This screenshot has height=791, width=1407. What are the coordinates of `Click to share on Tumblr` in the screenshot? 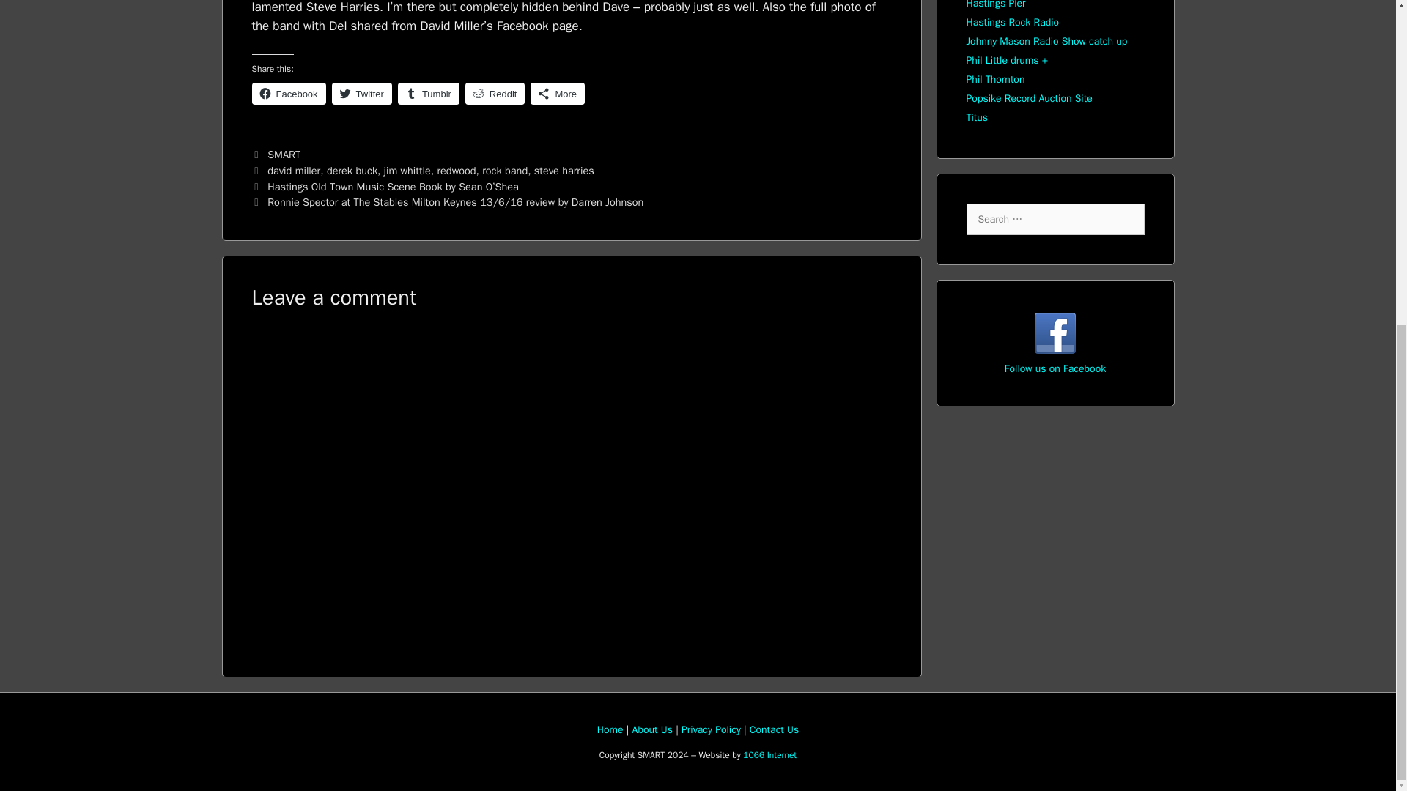 It's located at (429, 94).